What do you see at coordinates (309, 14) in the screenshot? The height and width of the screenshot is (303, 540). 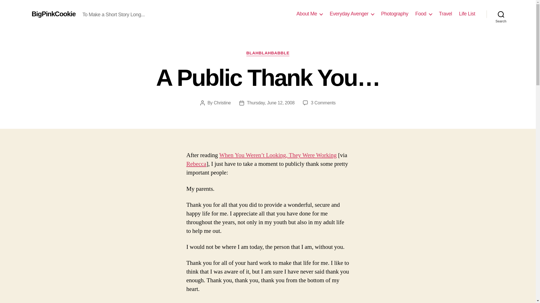 I see `About Me` at bounding box center [309, 14].